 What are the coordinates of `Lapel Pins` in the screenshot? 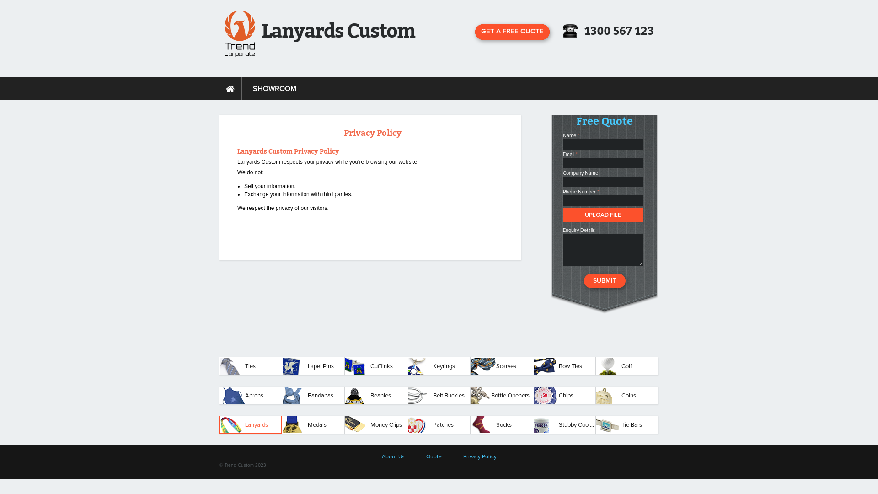 It's located at (313, 366).